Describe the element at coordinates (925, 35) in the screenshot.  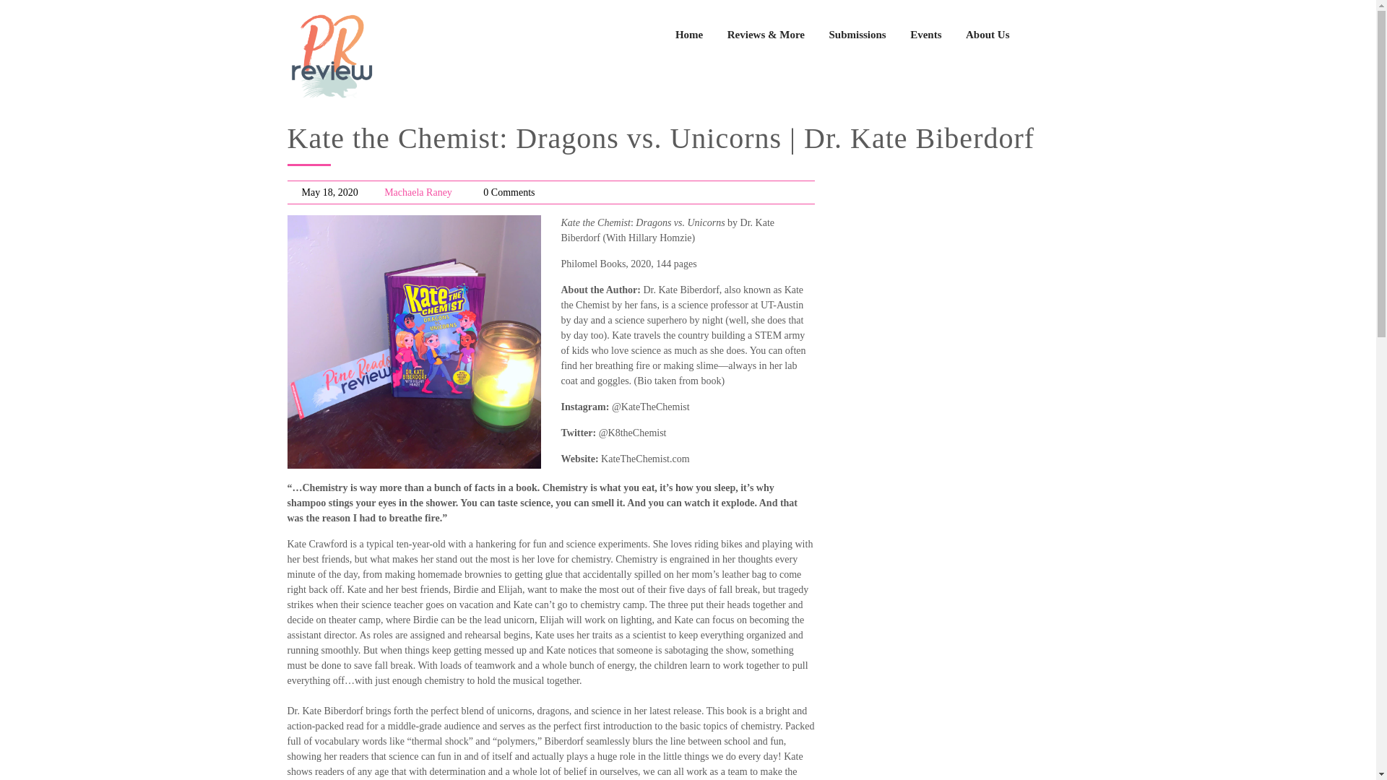
I see `Events` at that location.